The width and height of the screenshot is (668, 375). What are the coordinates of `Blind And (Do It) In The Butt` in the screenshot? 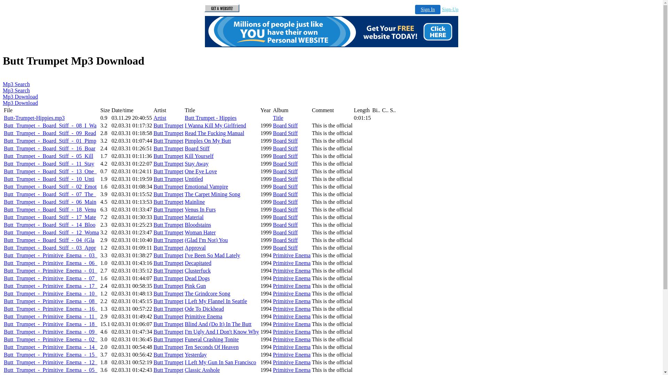 It's located at (218, 324).